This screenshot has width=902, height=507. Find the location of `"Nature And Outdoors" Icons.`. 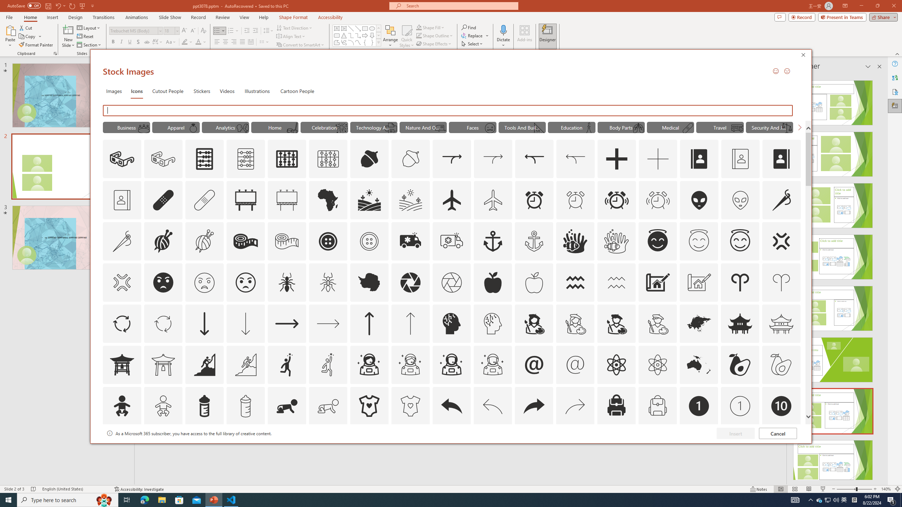

"Nature And Outdoors" Icons. is located at coordinates (423, 127).